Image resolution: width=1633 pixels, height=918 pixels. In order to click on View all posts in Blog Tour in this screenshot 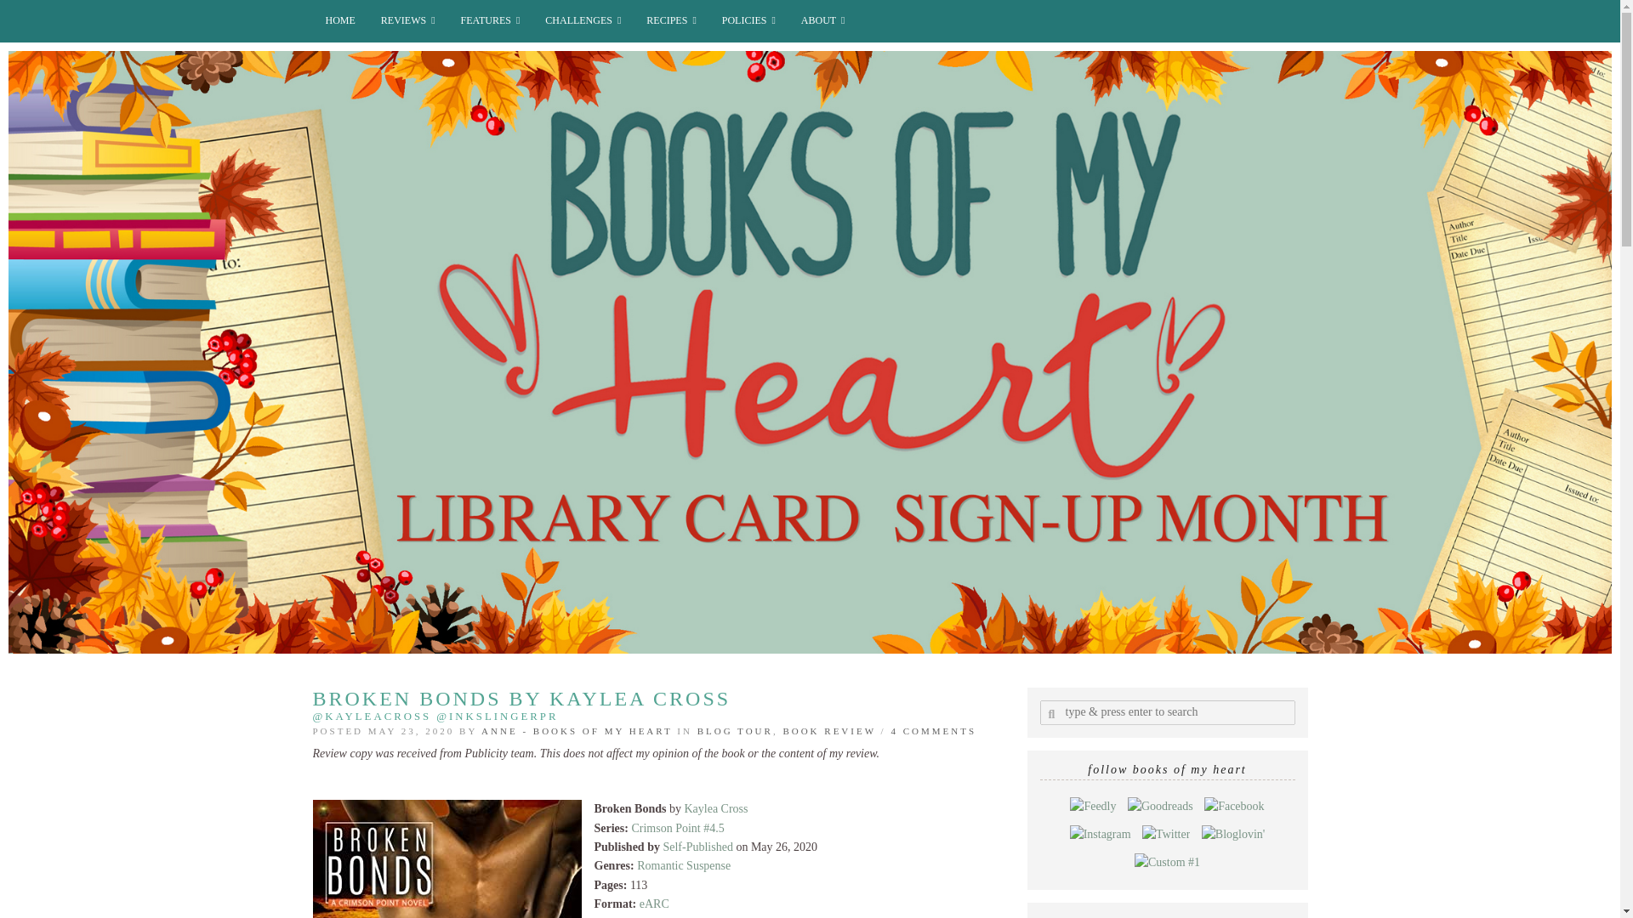, I will do `click(735, 731)`.